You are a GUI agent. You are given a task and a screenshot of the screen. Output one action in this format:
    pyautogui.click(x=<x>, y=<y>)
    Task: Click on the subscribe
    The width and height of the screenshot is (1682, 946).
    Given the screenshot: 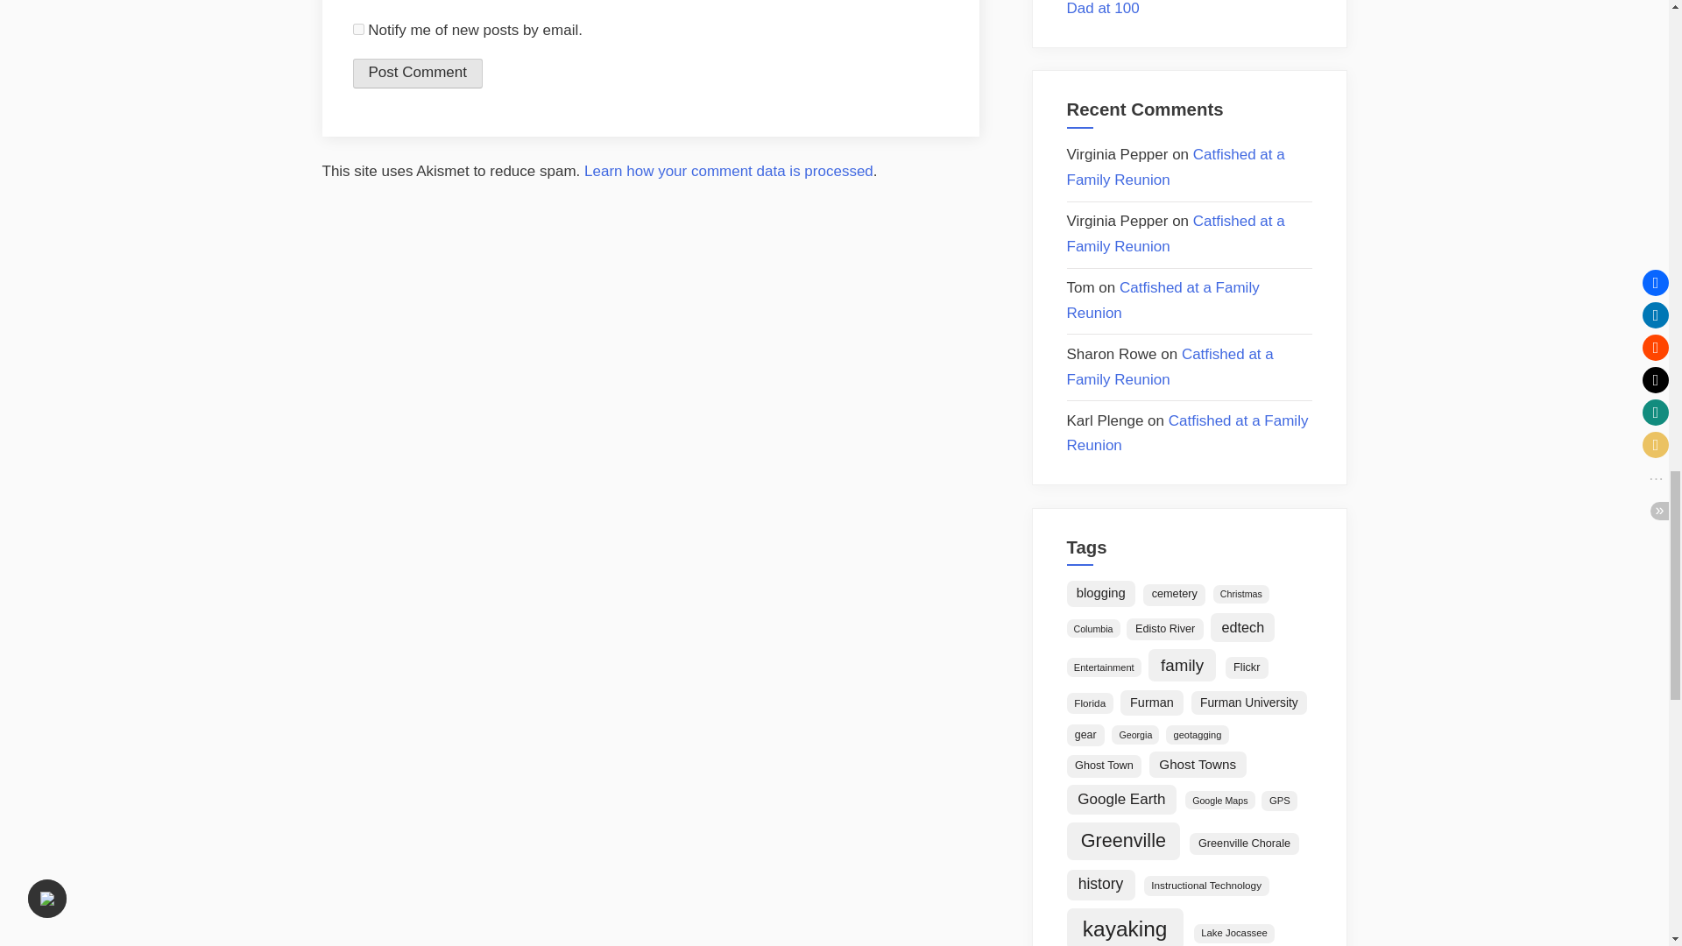 What is the action you would take?
    pyautogui.click(x=357, y=29)
    